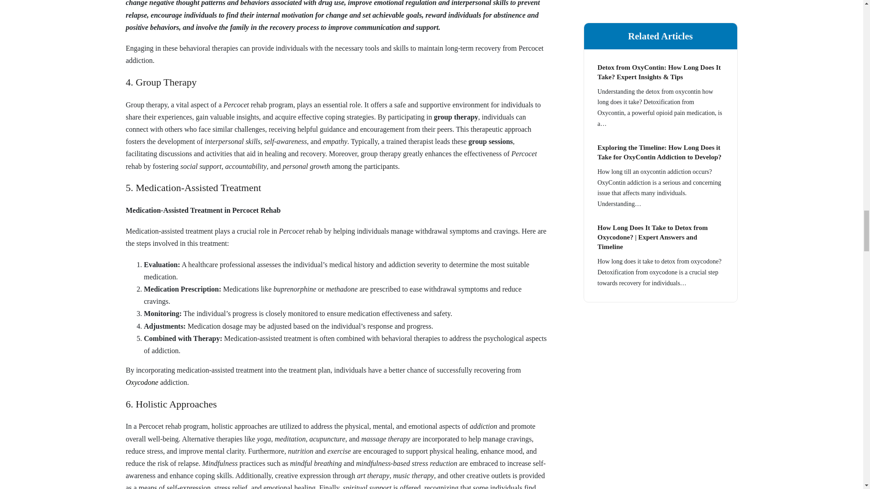  What do you see at coordinates (142, 382) in the screenshot?
I see `Oxycodone` at bounding box center [142, 382].